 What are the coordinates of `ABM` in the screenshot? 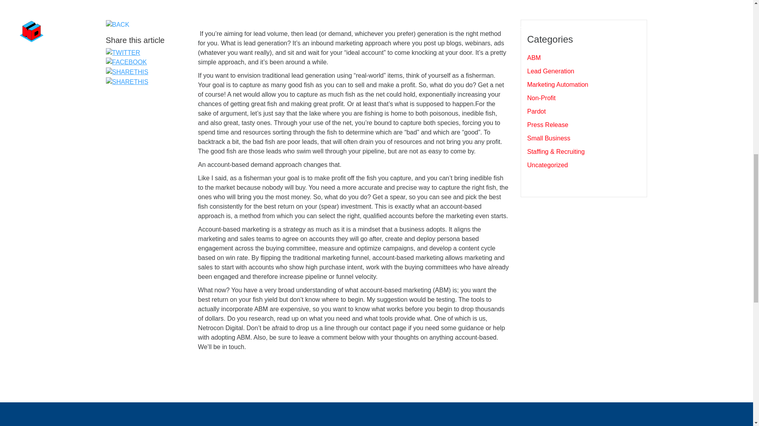 It's located at (534, 58).